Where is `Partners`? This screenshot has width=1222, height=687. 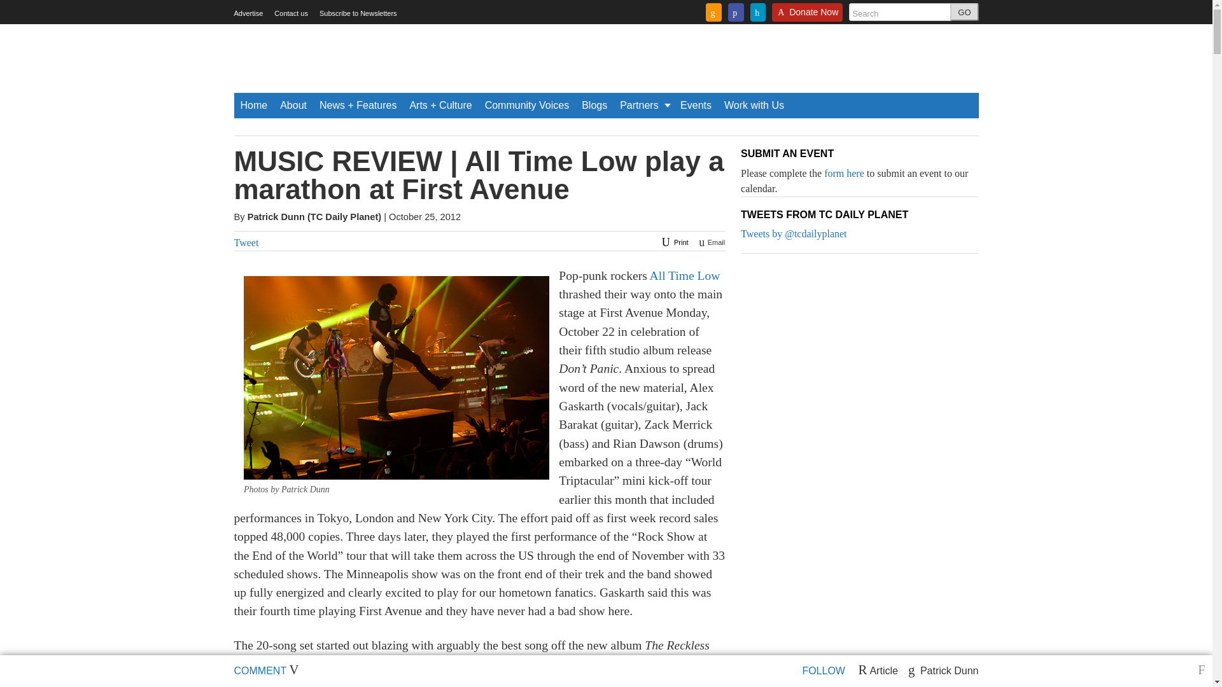
Partners is located at coordinates (643, 105).